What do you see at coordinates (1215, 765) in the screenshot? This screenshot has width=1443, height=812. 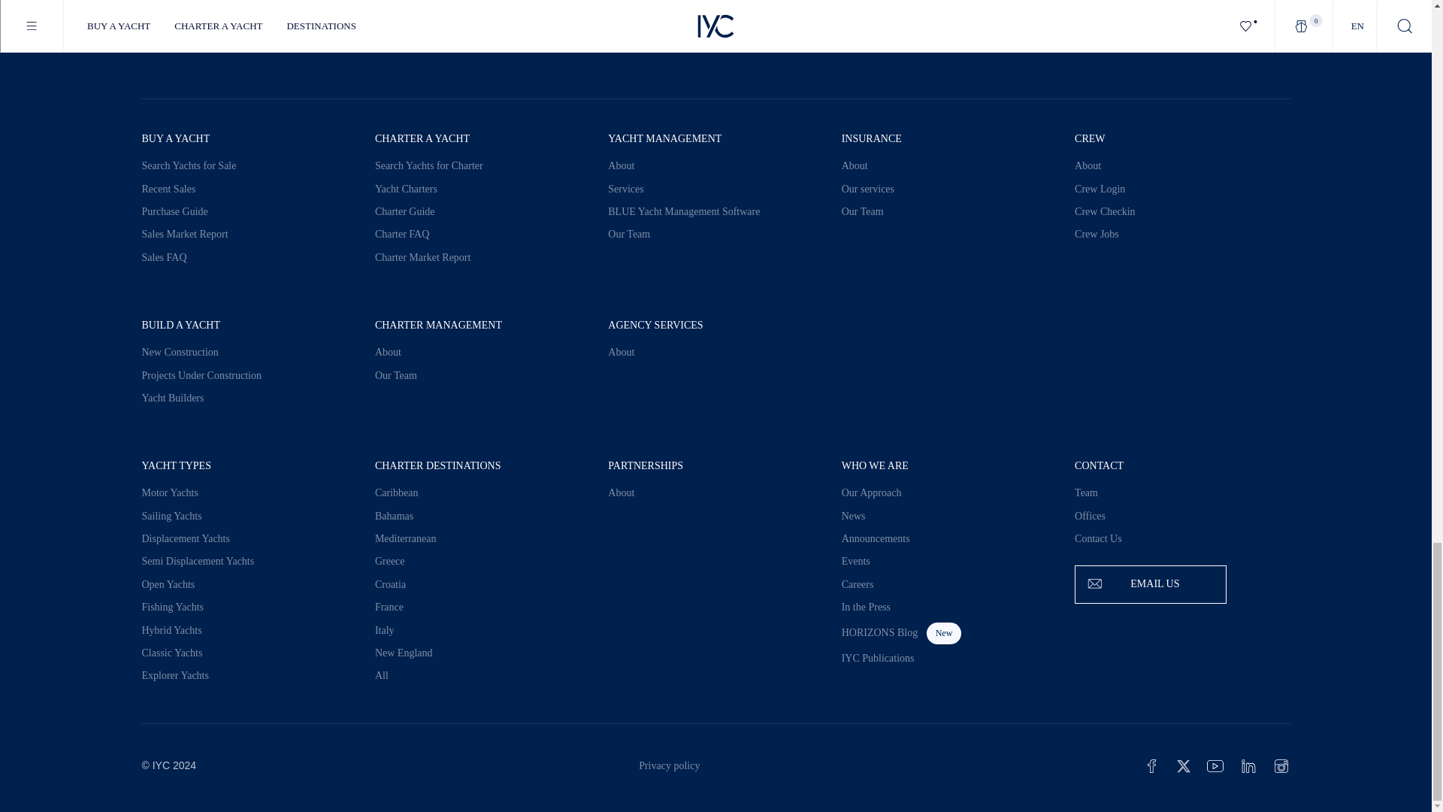 I see `youtube` at bounding box center [1215, 765].